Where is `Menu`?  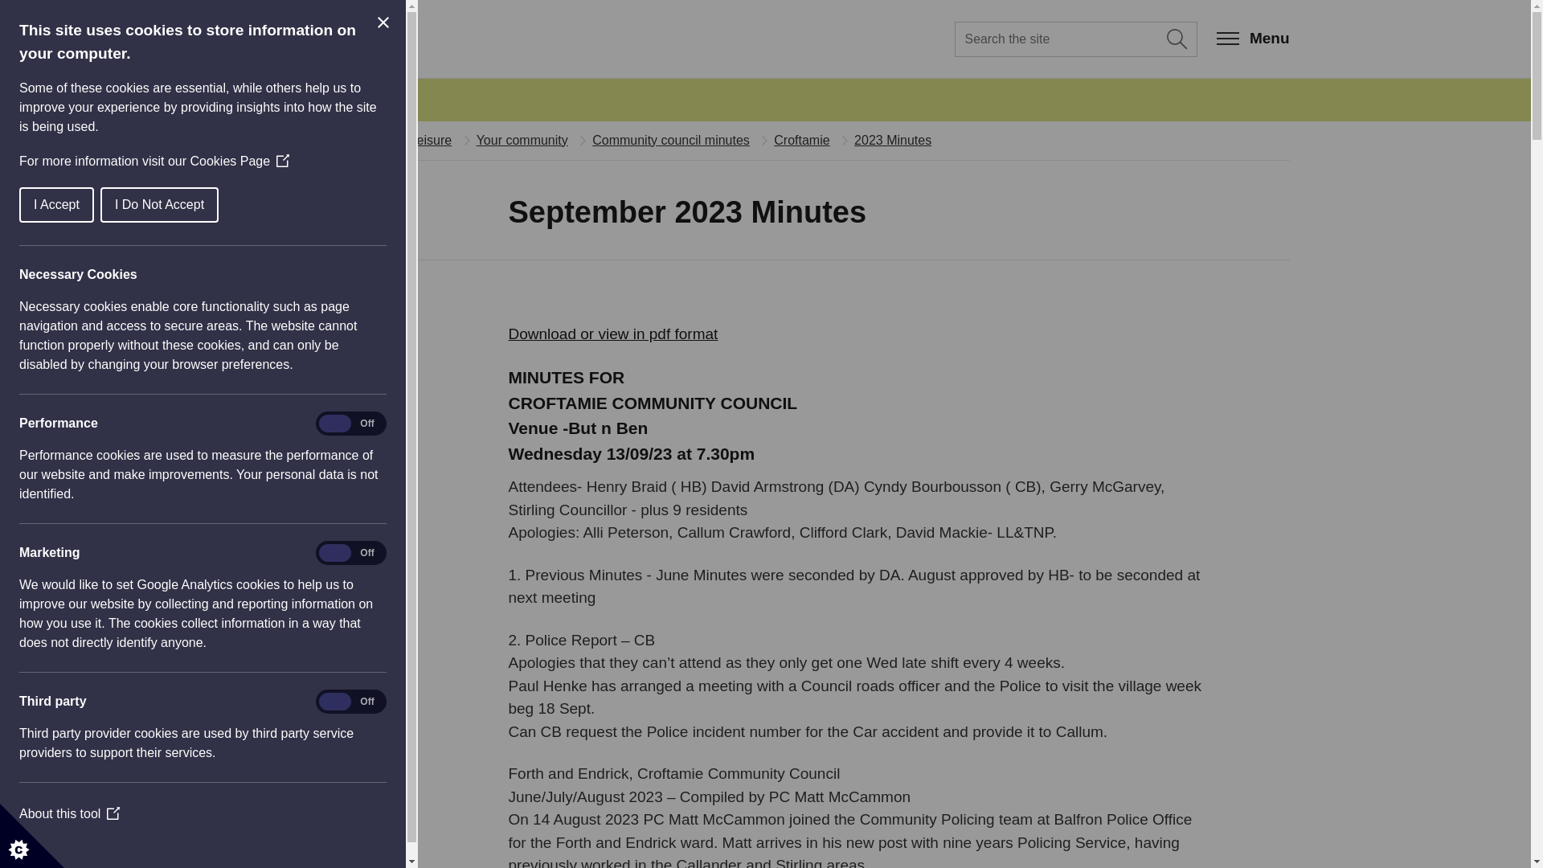 Menu is located at coordinates (1254, 39).